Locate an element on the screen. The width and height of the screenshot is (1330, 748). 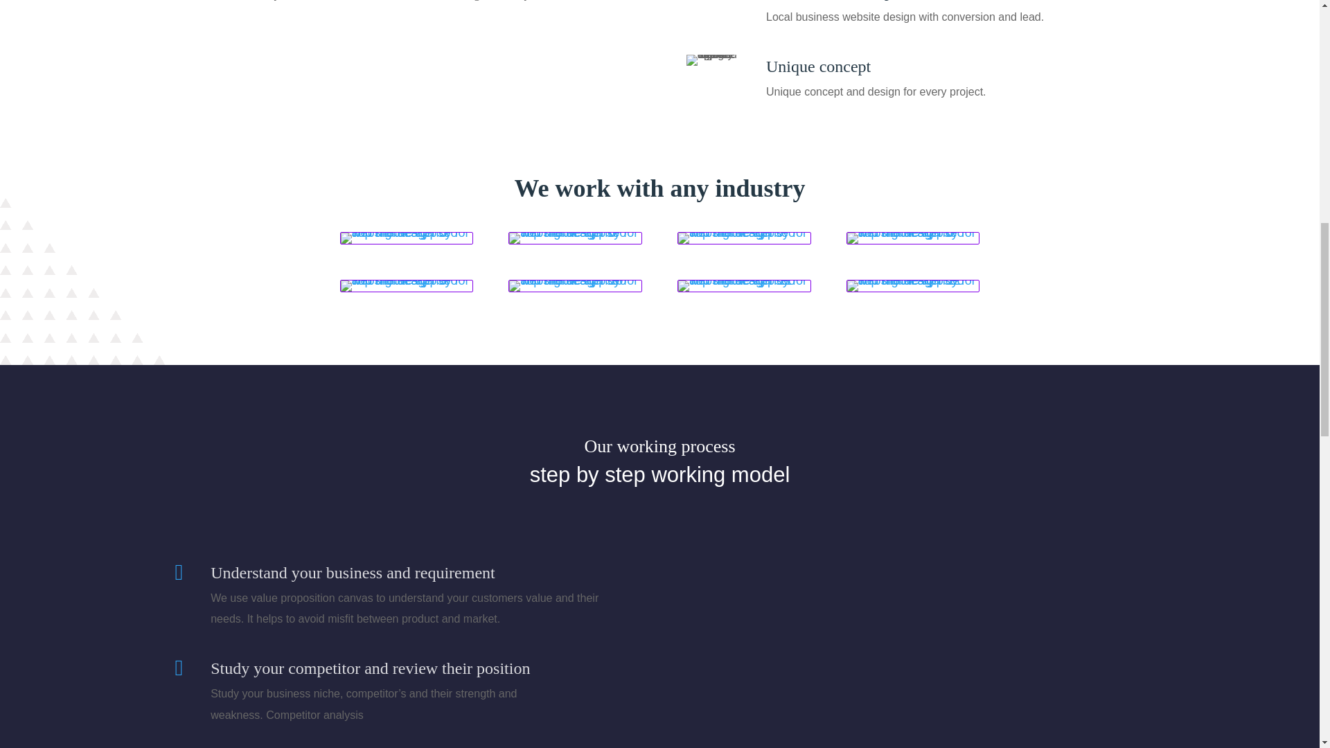
Top digital agency for website design seo and mobile app 8 is located at coordinates (913, 238).